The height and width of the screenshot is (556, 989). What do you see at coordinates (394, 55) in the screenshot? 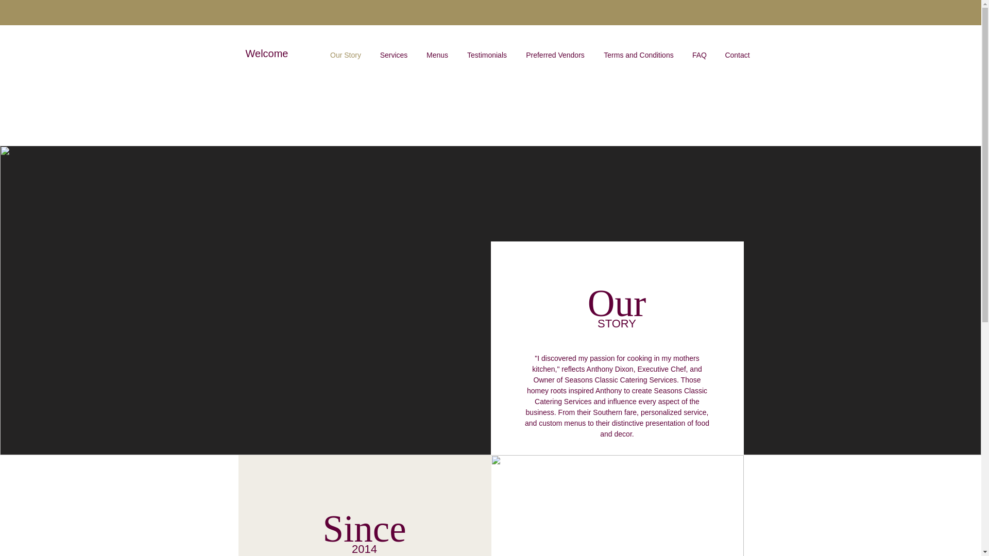
I see `Services` at bounding box center [394, 55].